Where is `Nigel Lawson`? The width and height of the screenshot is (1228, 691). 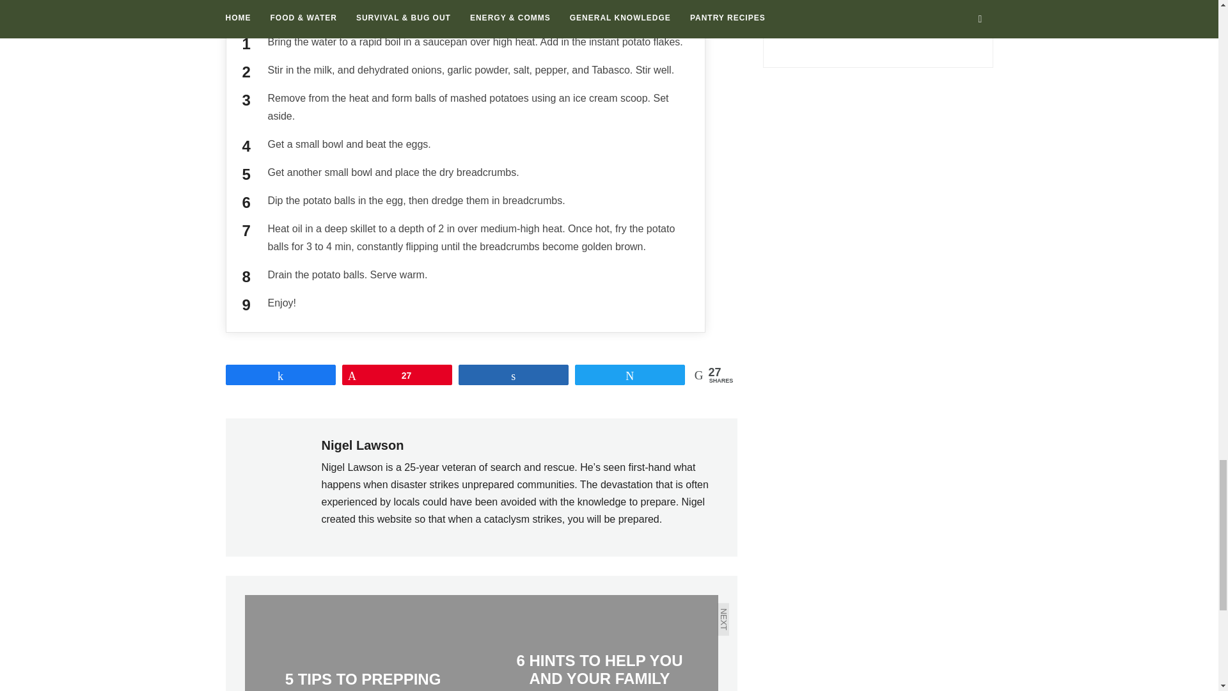
Nigel Lawson is located at coordinates (362, 445).